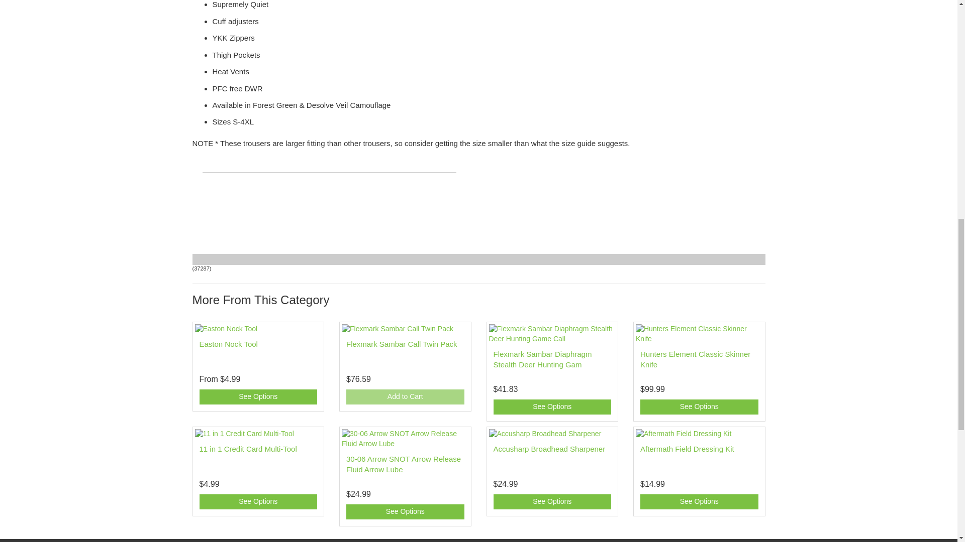 The height and width of the screenshot is (542, 965). Describe the element at coordinates (228, 344) in the screenshot. I see `Easton Nock Tool` at that location.